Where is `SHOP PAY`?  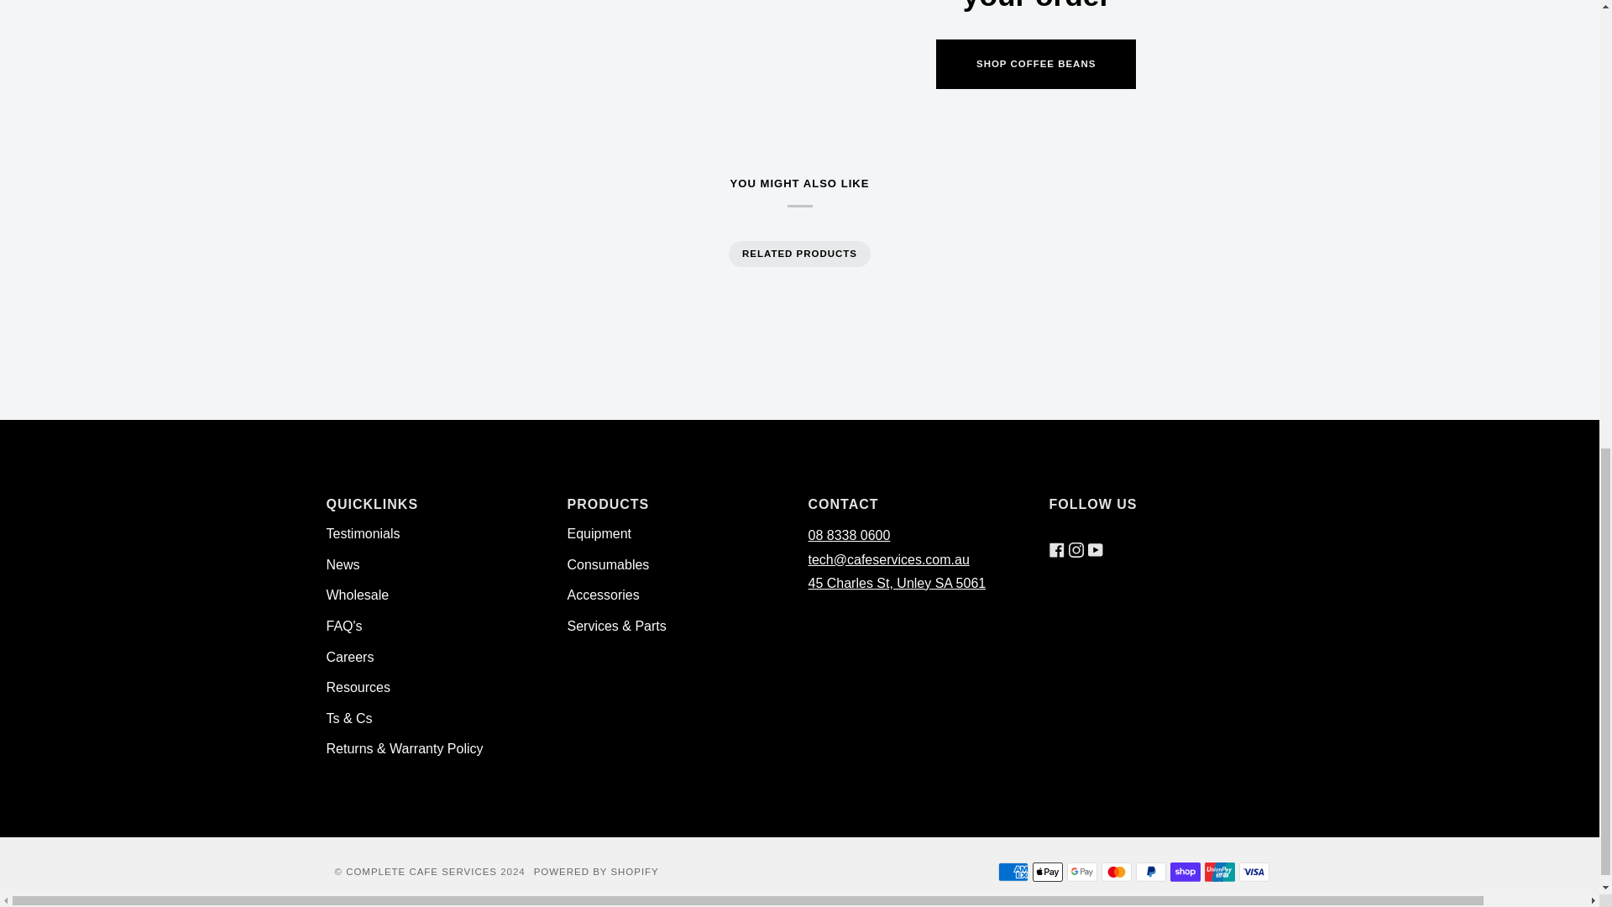
SHOP PAY is located at coordinates (1185, 872).